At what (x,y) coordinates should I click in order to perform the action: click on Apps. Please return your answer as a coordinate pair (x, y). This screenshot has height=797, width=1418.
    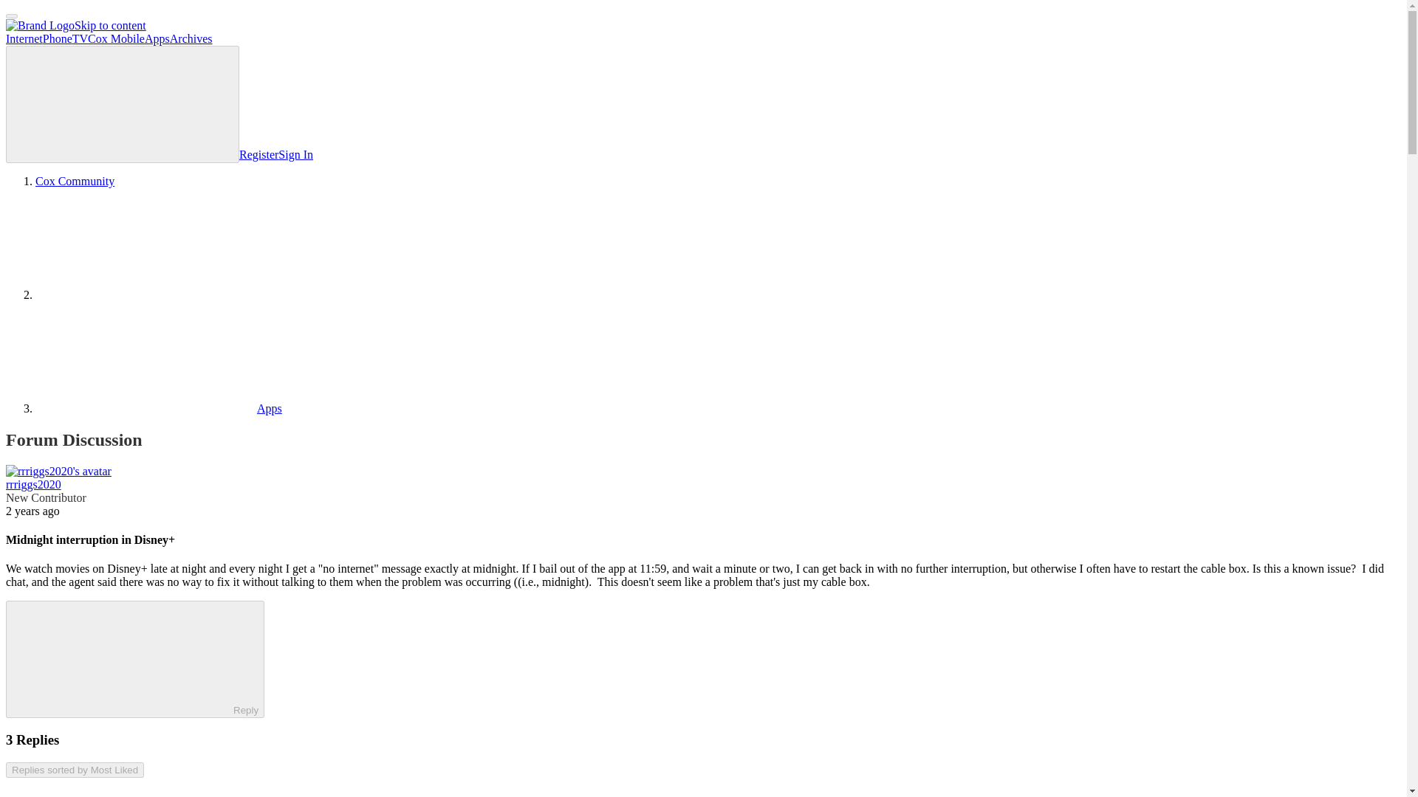
    Looking at the image, I should click on (159, 408).